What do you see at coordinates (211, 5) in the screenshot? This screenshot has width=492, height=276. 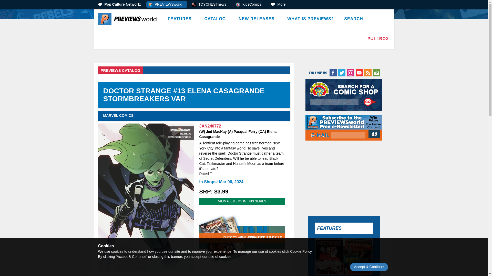 I see `TOYCHESTnews` at bounding box center [211, 5].